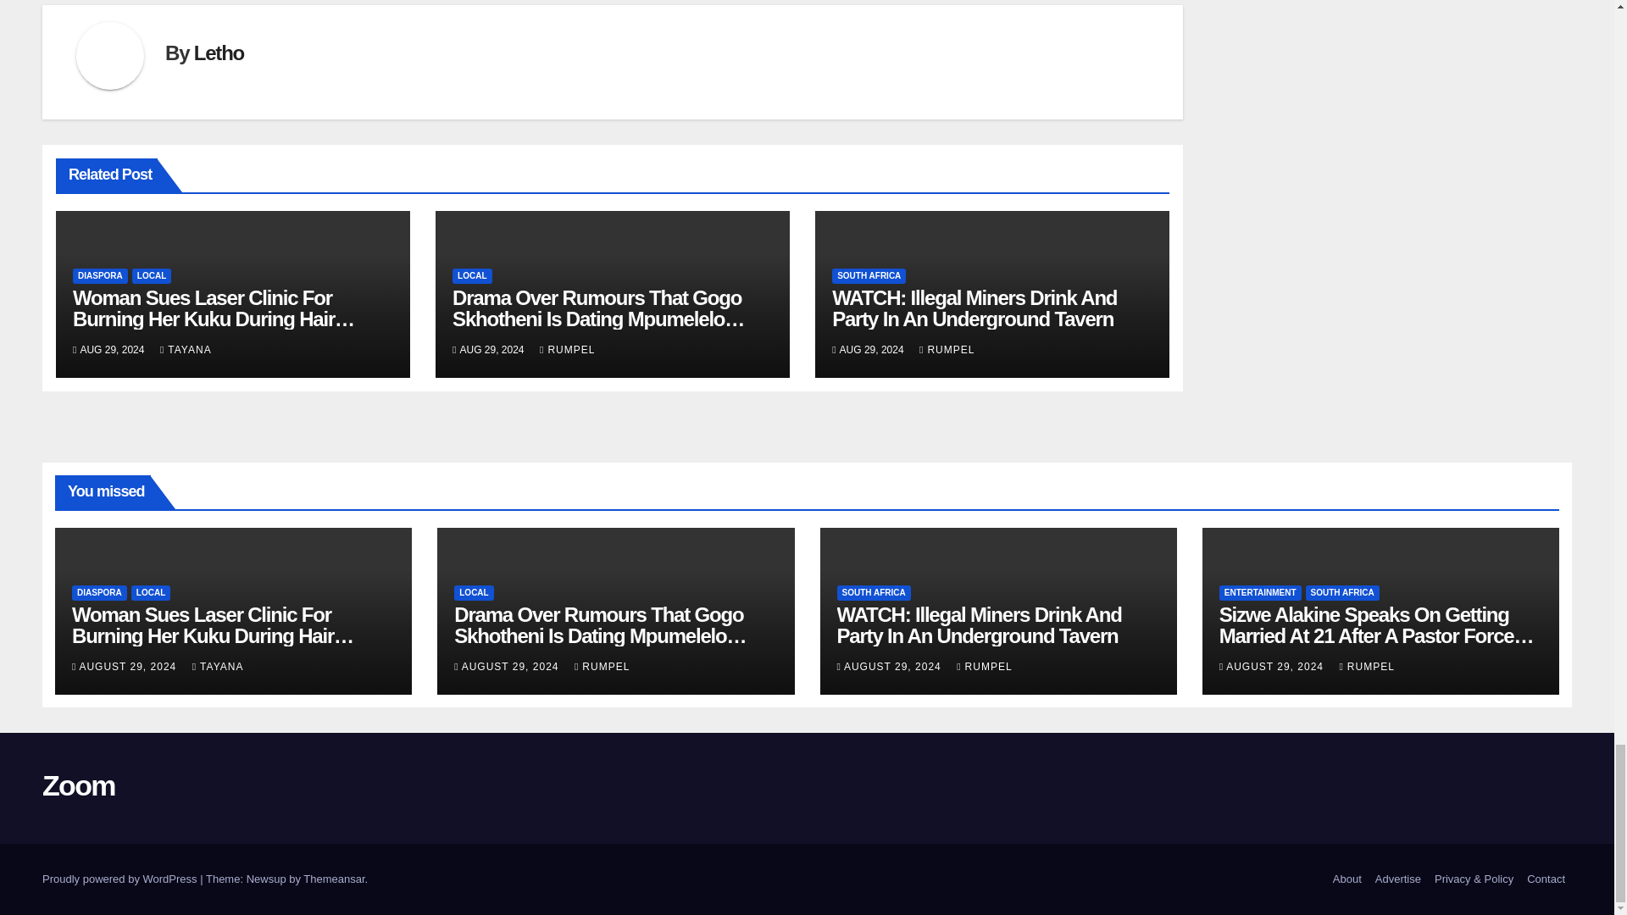 The image size is (1627, 915). I want to click on Advertise, so click(1398, 879).